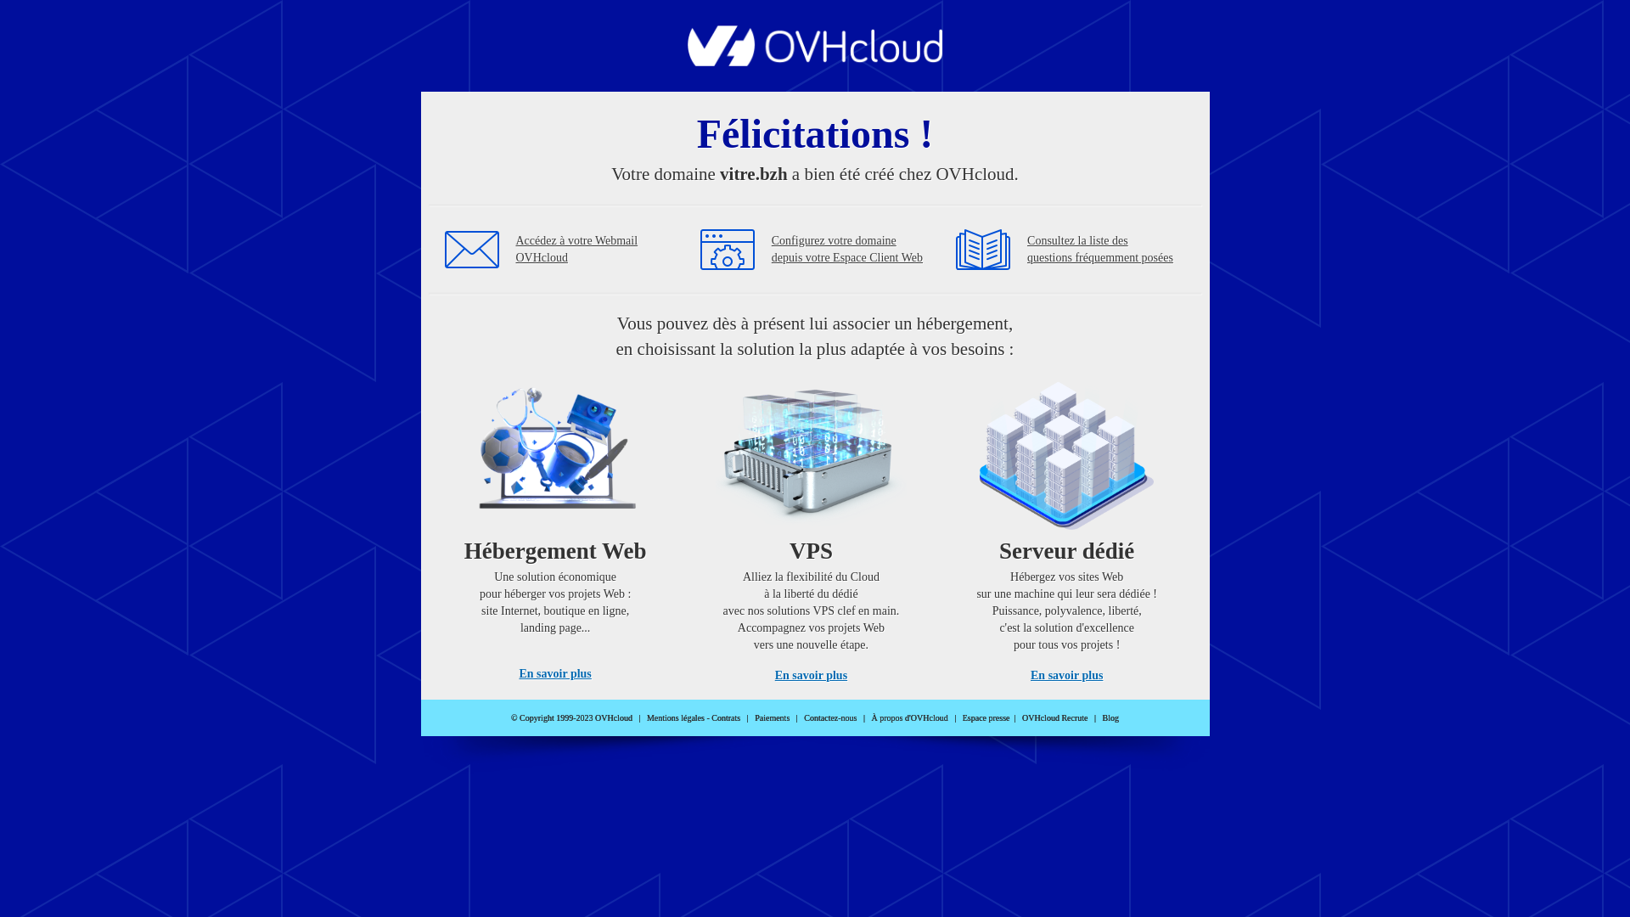 The image size is (1630, 917). Describe the element at coordinates (847, 250) in the screenshot. I see `Configurez votre domaine
depuis votre Espace Client Web` at that location.